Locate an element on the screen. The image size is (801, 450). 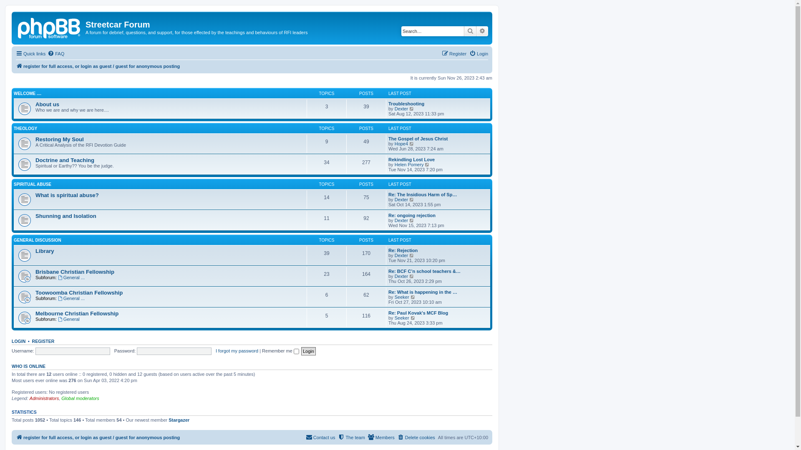
Login is located at coordinates (479, 54).